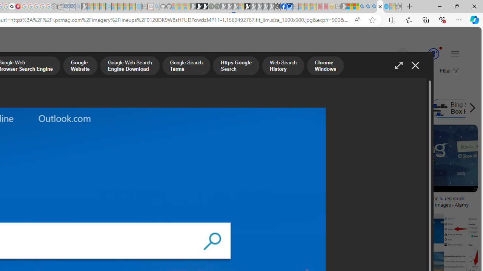 This screenshot has height=271, width=483. Describe the element at coordinates (278, 7) in the screenshot. I see `Nordace - Cooler Bags` at that location.